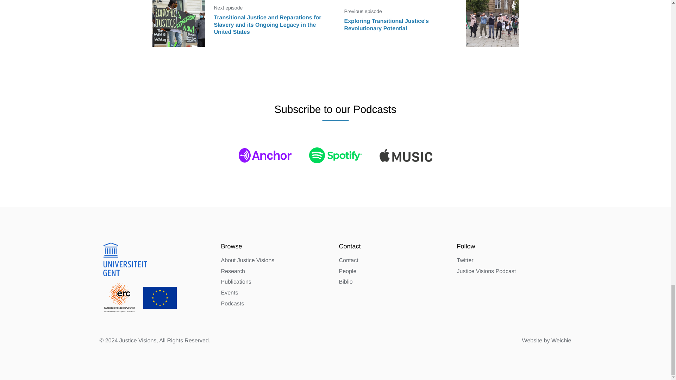 The image size is (676, 380). I want to click on Publications, so click(236, 282).